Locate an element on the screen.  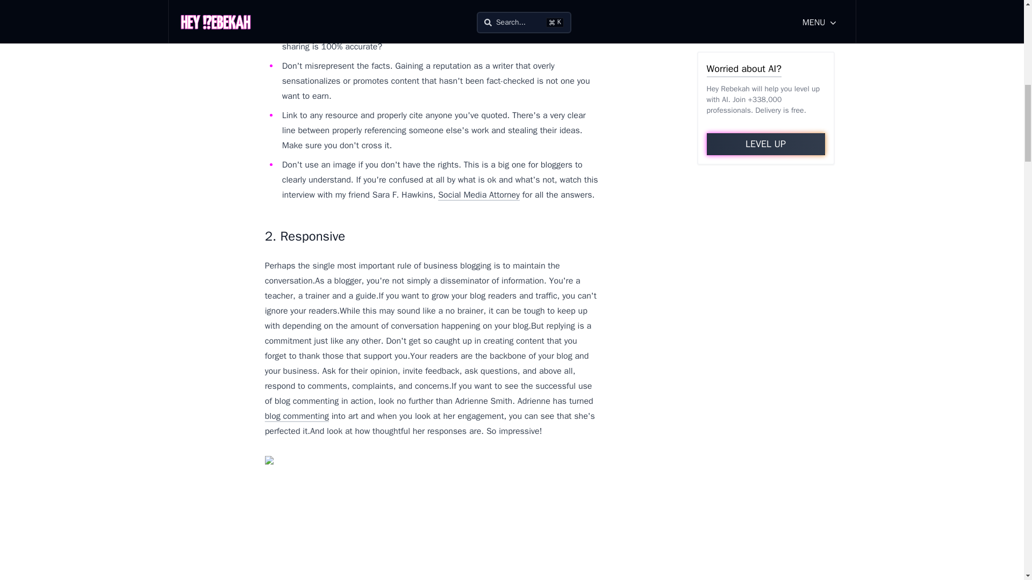
Social Media Attorney is located at coordinates (478, 194).